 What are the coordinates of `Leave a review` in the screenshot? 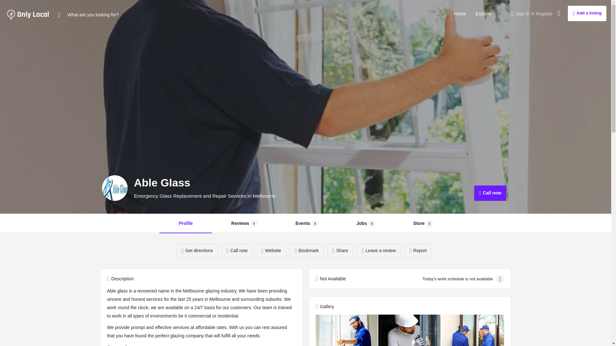 It's located at (460, 14).